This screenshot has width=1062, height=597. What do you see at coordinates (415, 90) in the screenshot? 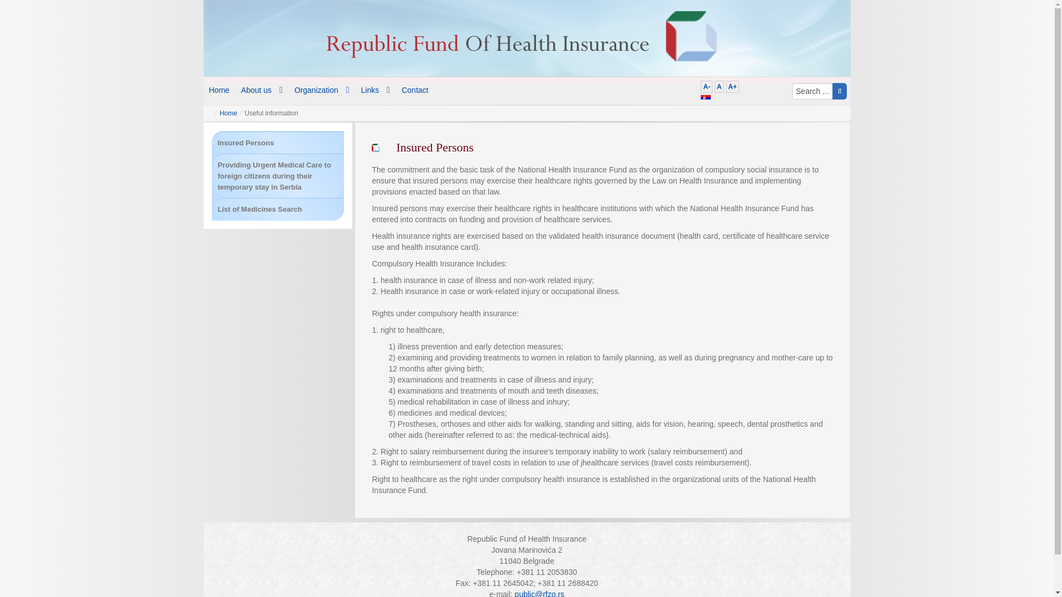
I see `Contact` at bounding box center [415, 90].